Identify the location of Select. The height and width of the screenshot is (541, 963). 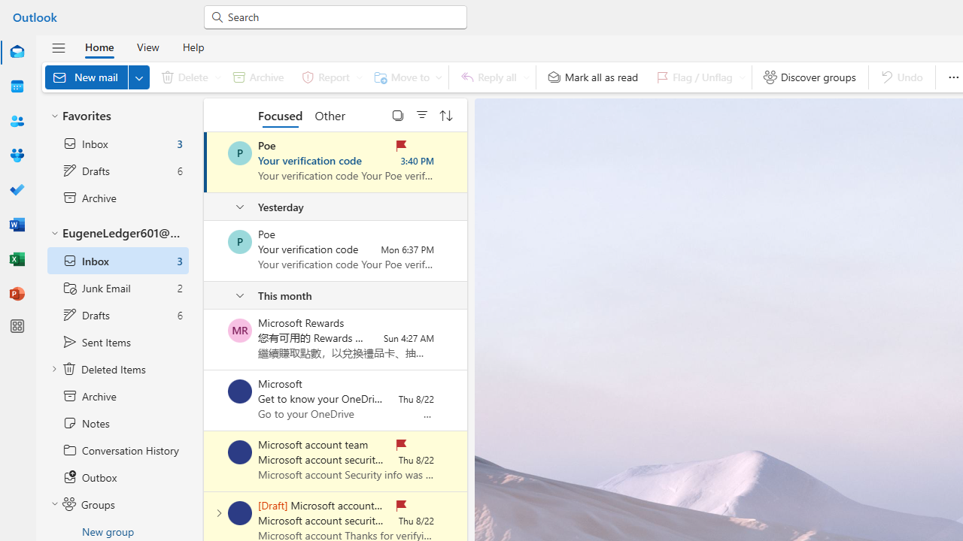
(398, 114).